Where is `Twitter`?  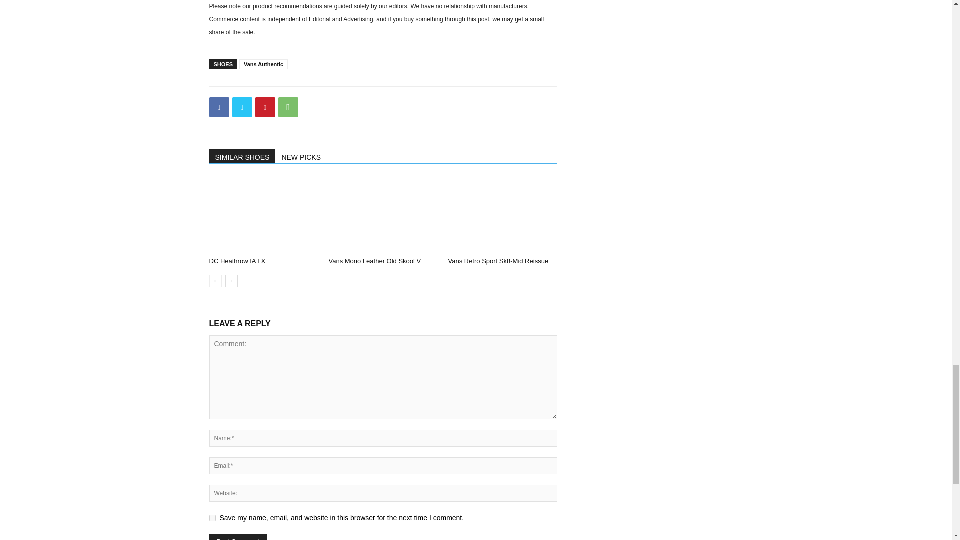 Twitter is located at coordinates (242, 107).